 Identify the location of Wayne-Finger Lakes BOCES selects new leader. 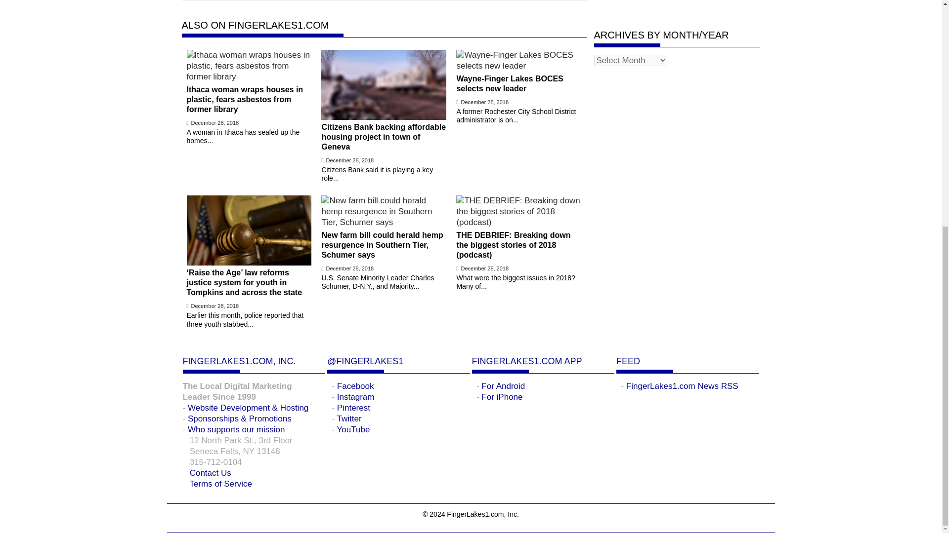
(518, 78).